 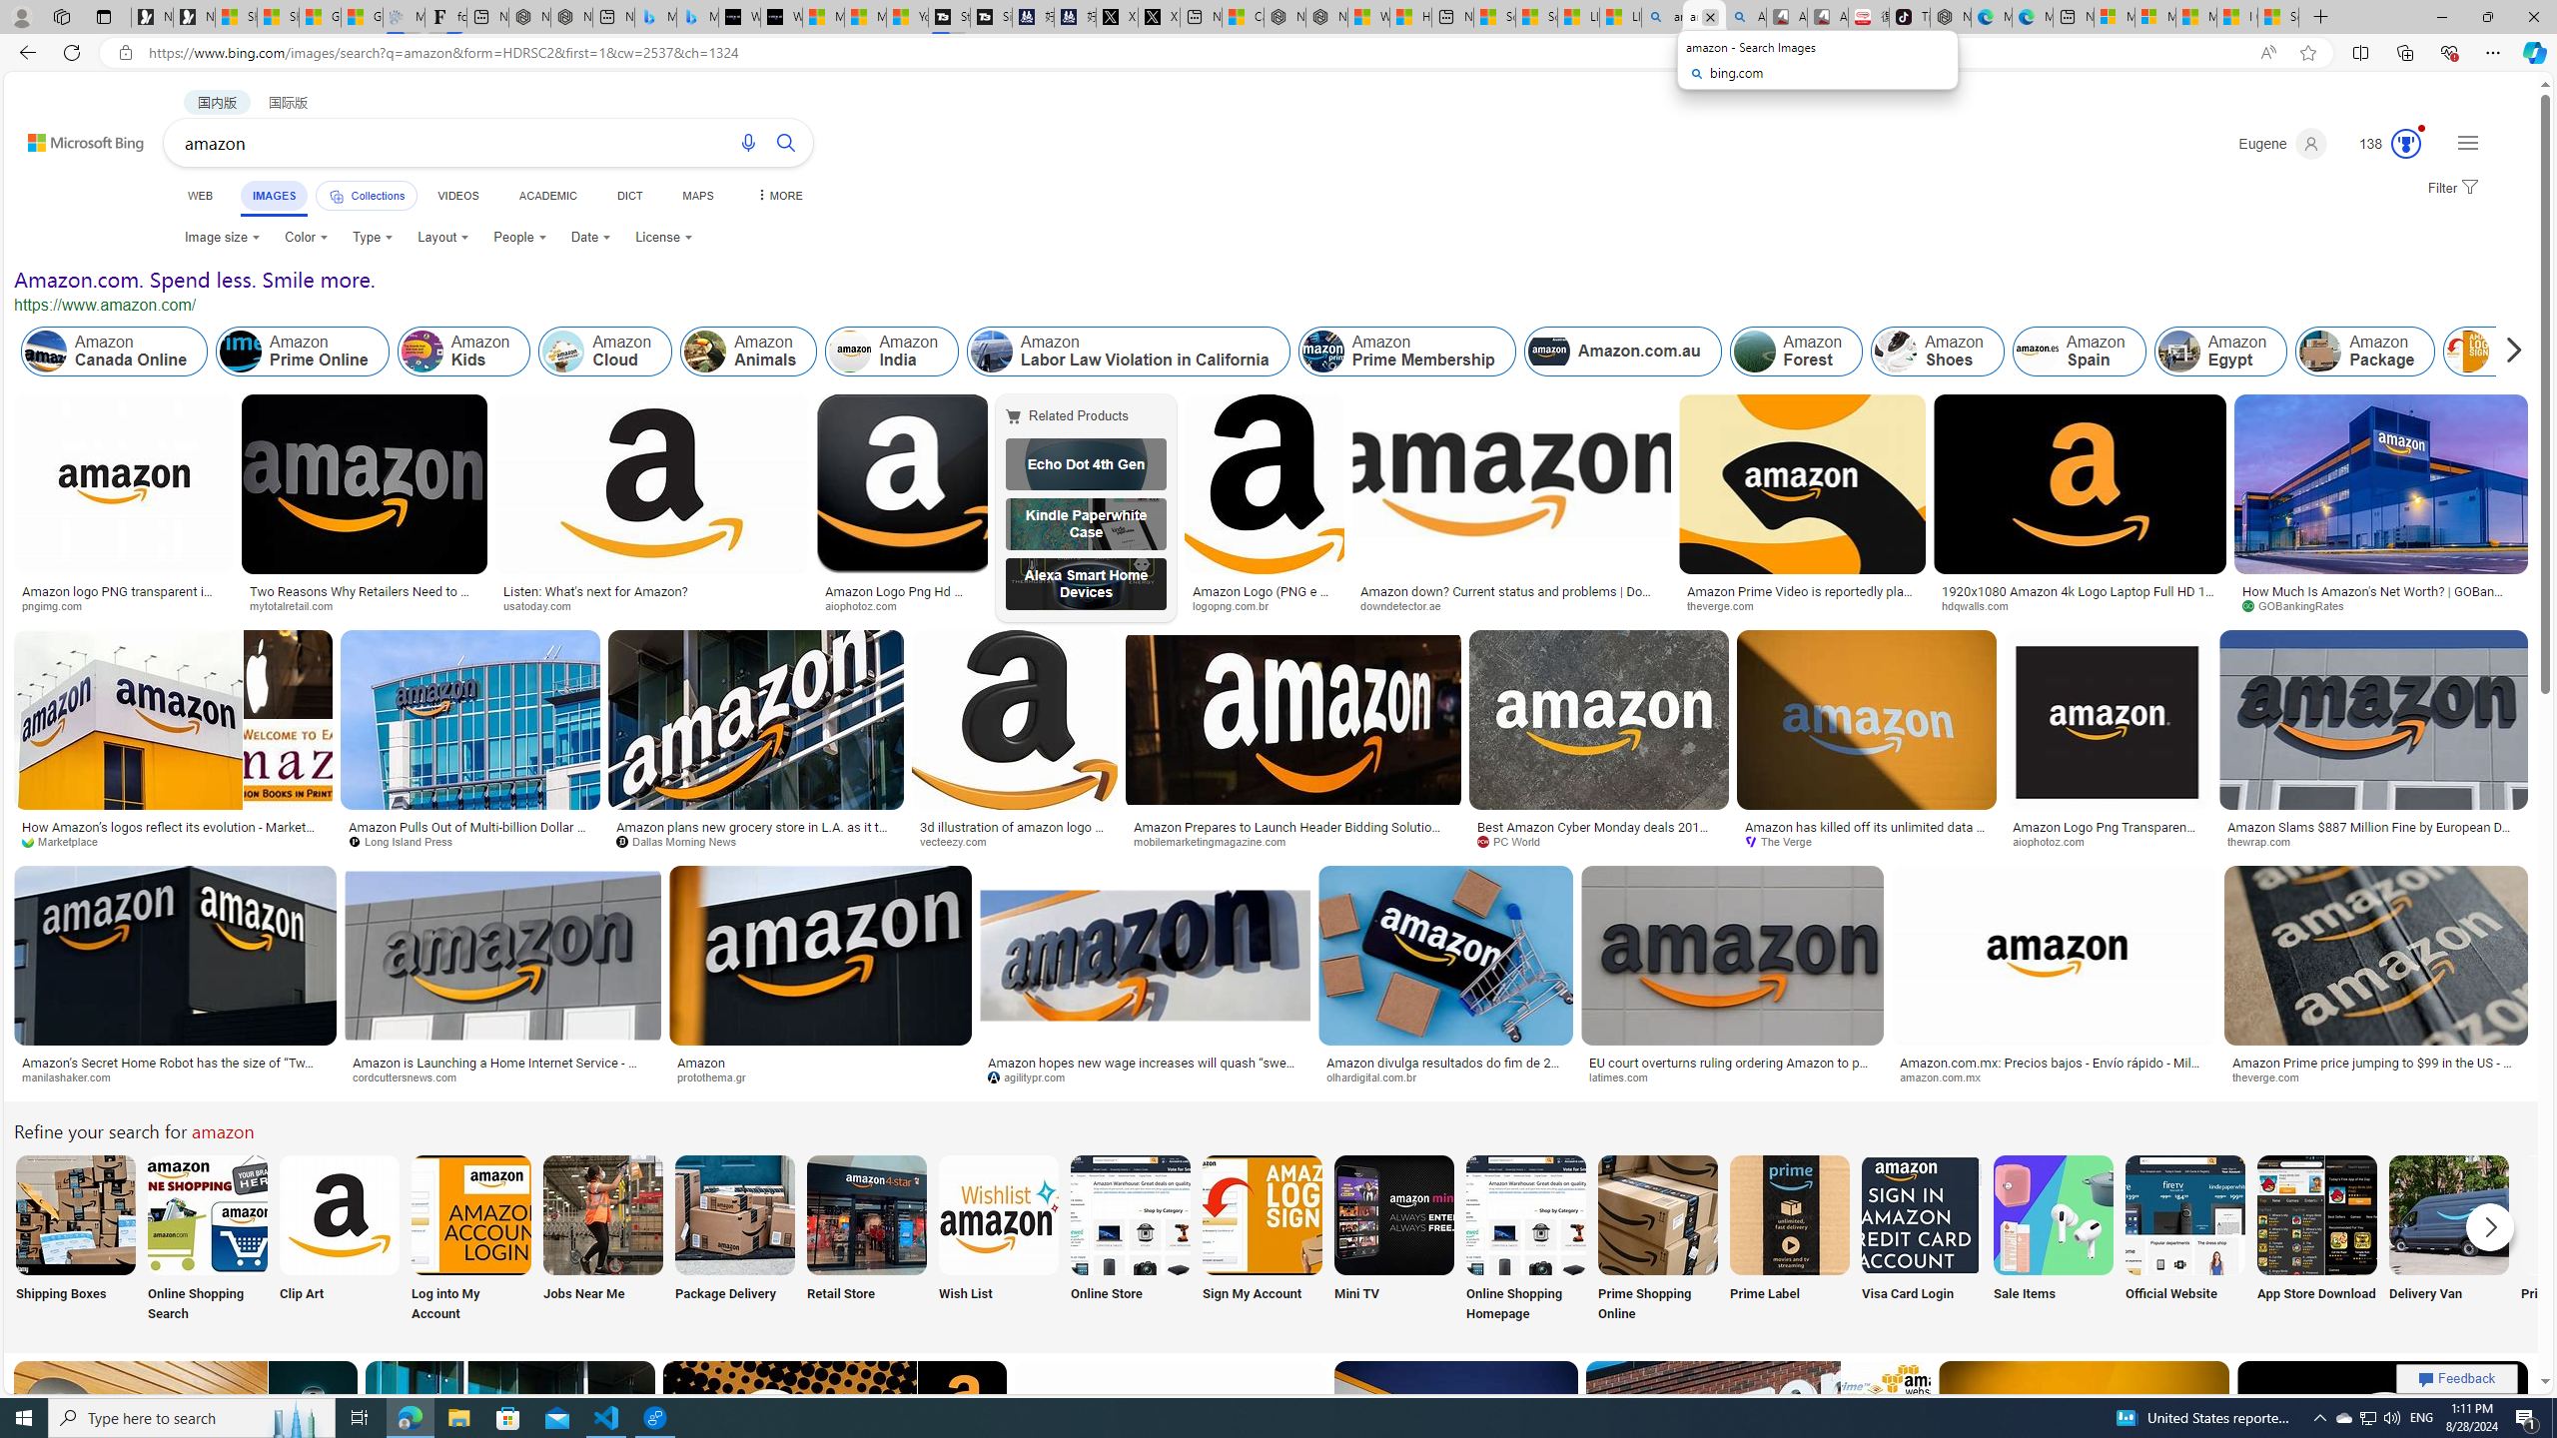 I want to click on Long Island Press, so click(x=408, y=841).